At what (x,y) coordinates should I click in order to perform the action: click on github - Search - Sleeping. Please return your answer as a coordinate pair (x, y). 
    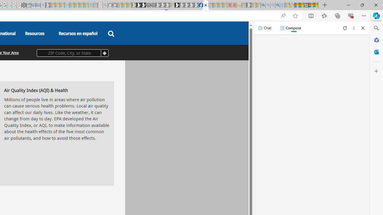
    Looking at the image, I should click on (105, 5).